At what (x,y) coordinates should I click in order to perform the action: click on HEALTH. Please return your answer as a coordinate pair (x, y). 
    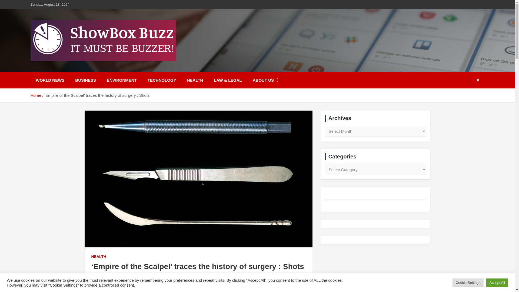
    Looking at the image, I should click on (195, 80).